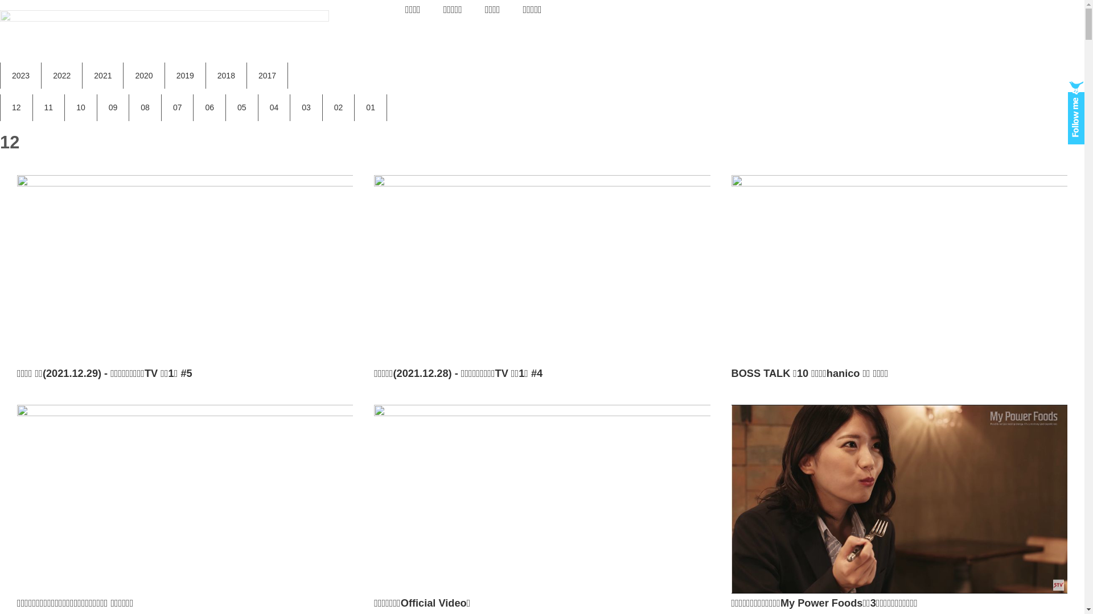 The image size is (1093, 614). What do you see at coordinates (20, 76) in the screenshot?
I see `2023` at bounding box center [20, 76].